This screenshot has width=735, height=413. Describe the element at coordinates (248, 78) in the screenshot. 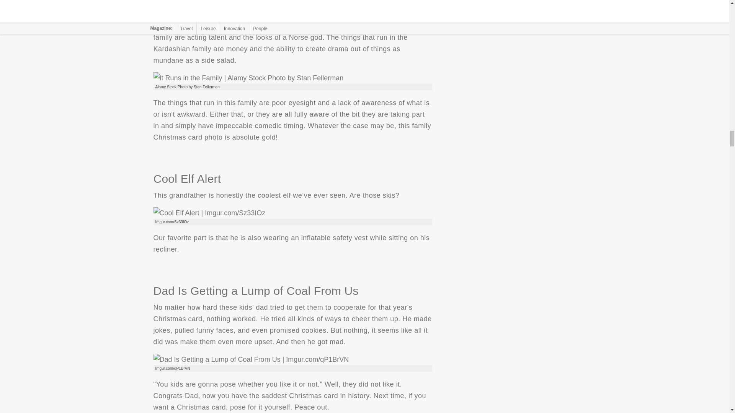

I see `It Runs in the Family` at that location.